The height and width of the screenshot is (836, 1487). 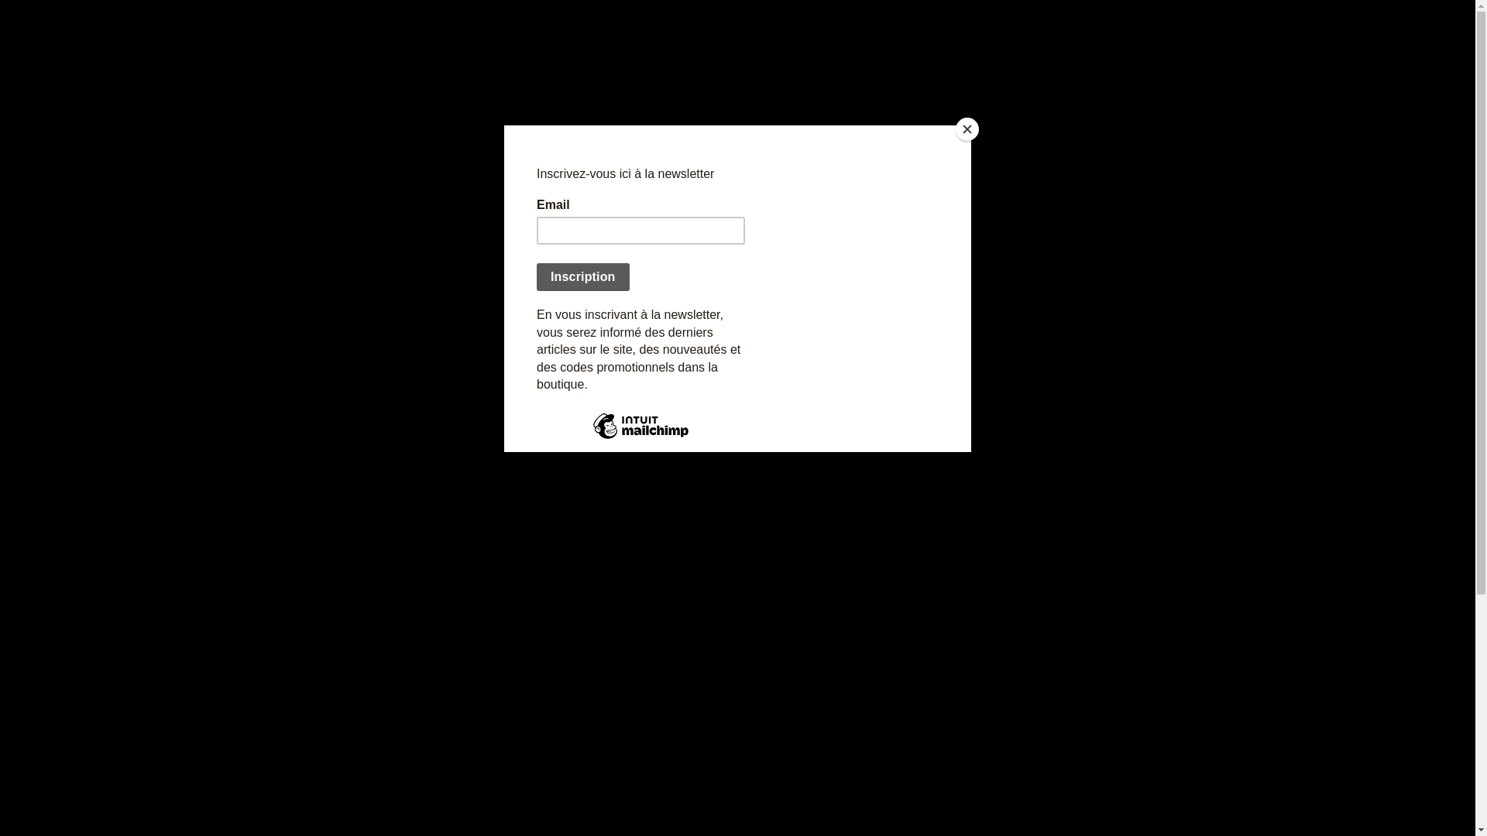 I want to click on ATELIER DIY, so click(x=731, y=793).